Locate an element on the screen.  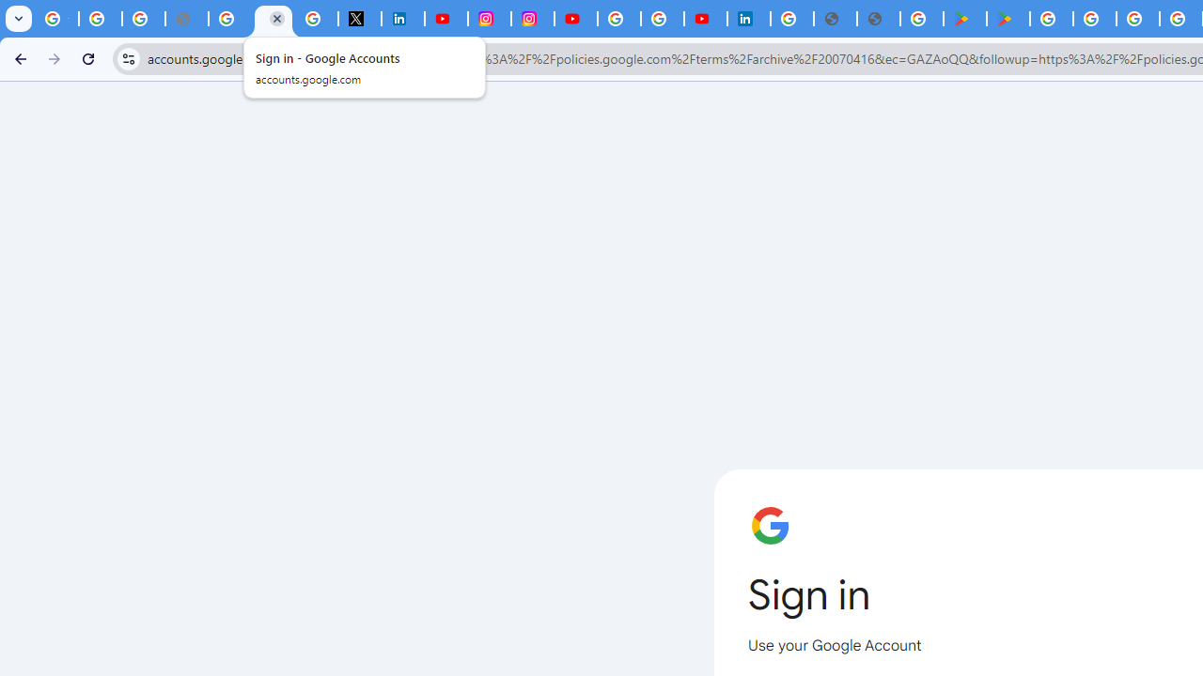
support.google.com - Network error is located at coordinates (186, 19).